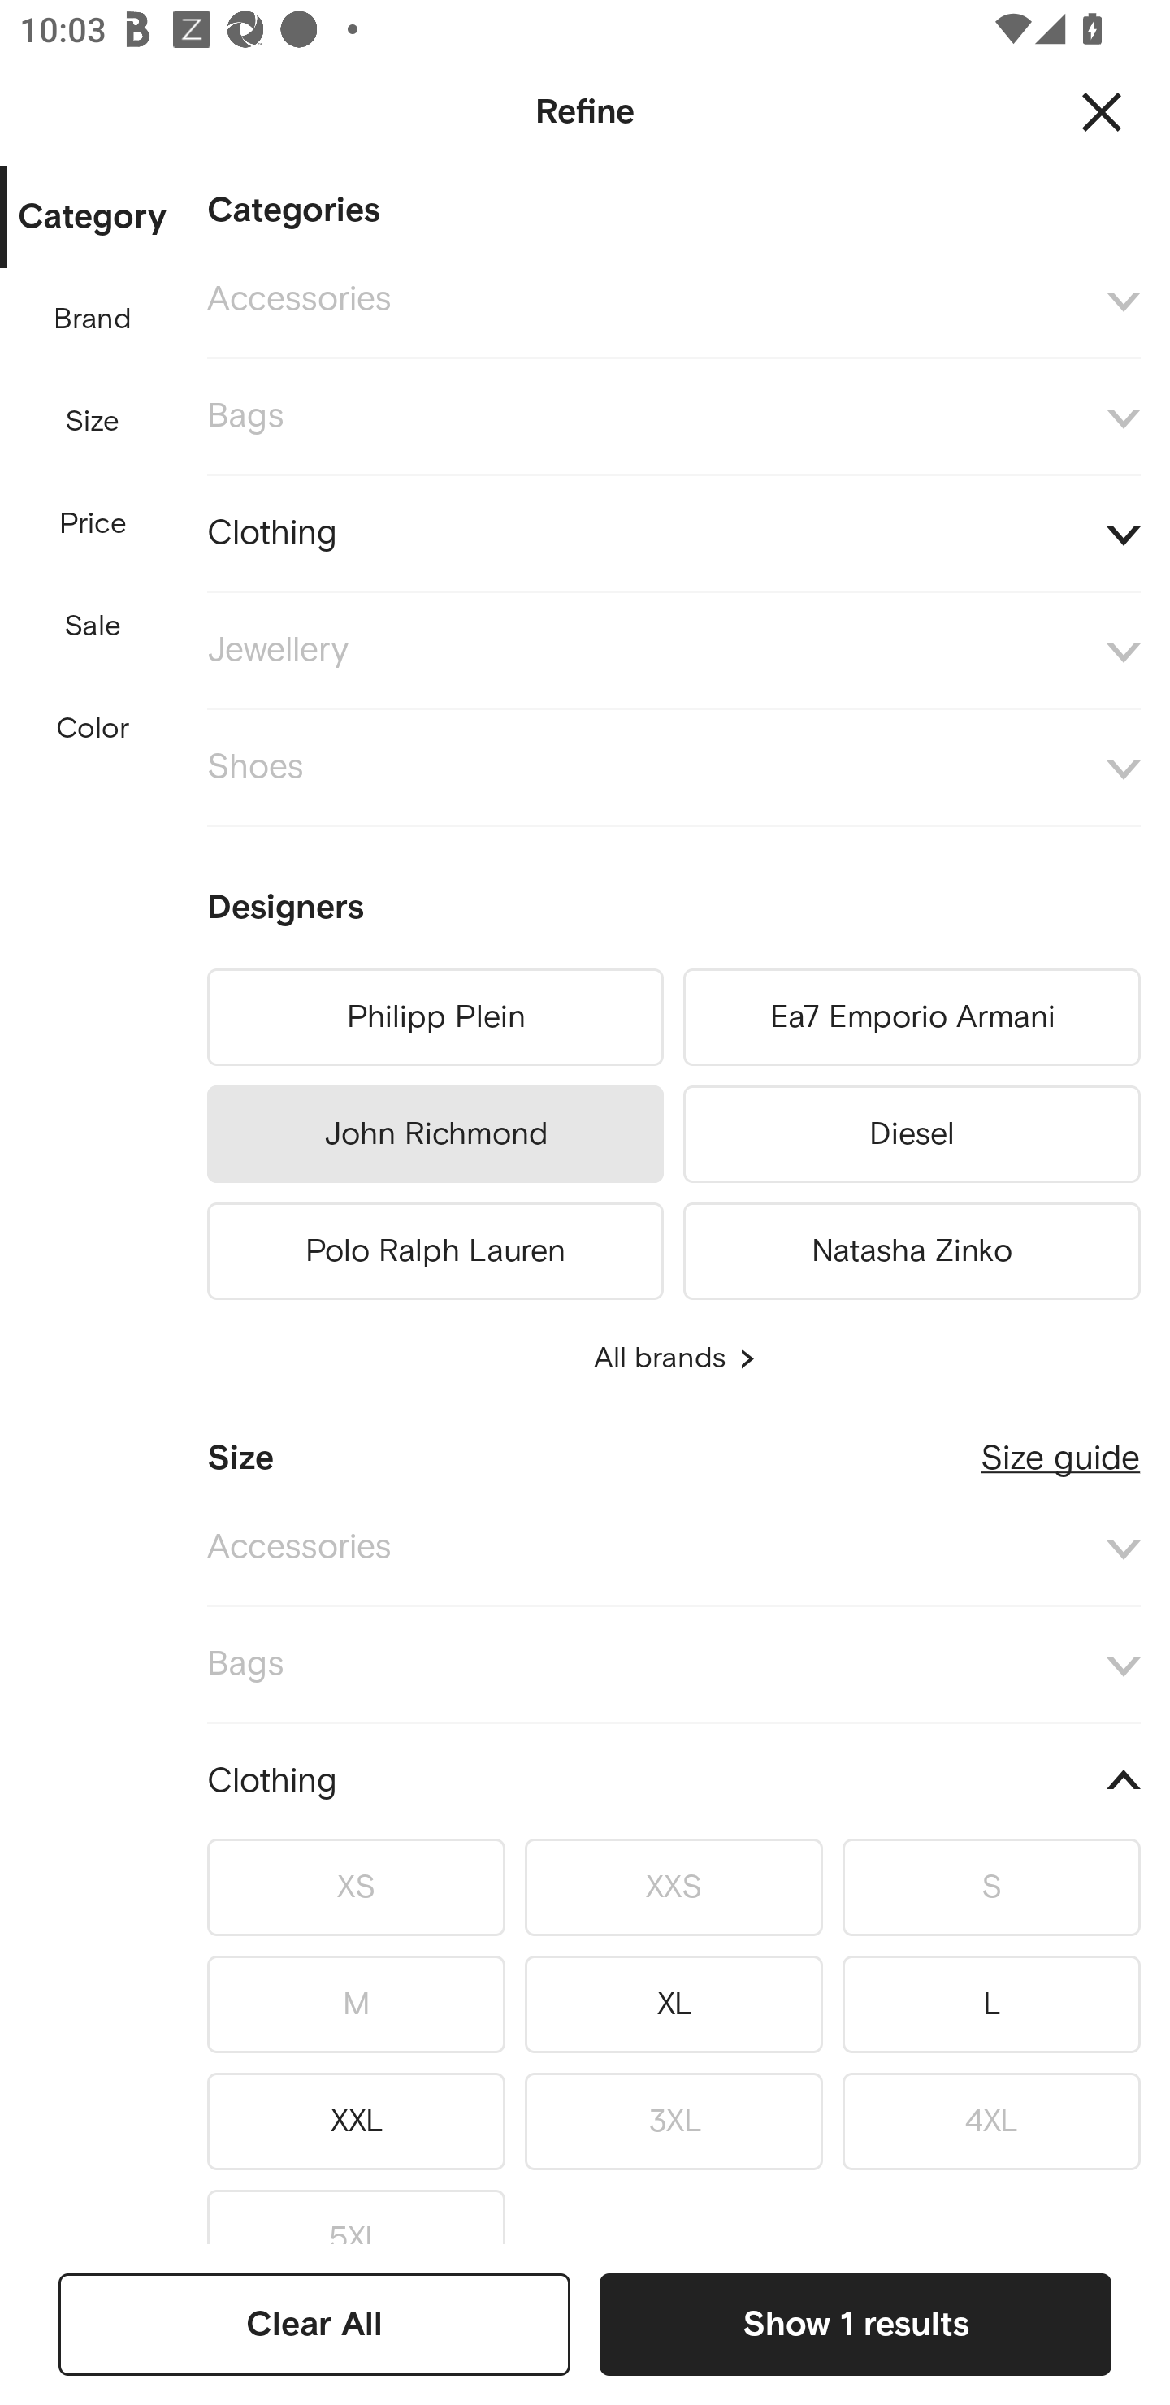  What do you see at coordinates (912, 1246) in the screenshot?
I see `Natasha Zinko` at bounding box center [912, 1246].